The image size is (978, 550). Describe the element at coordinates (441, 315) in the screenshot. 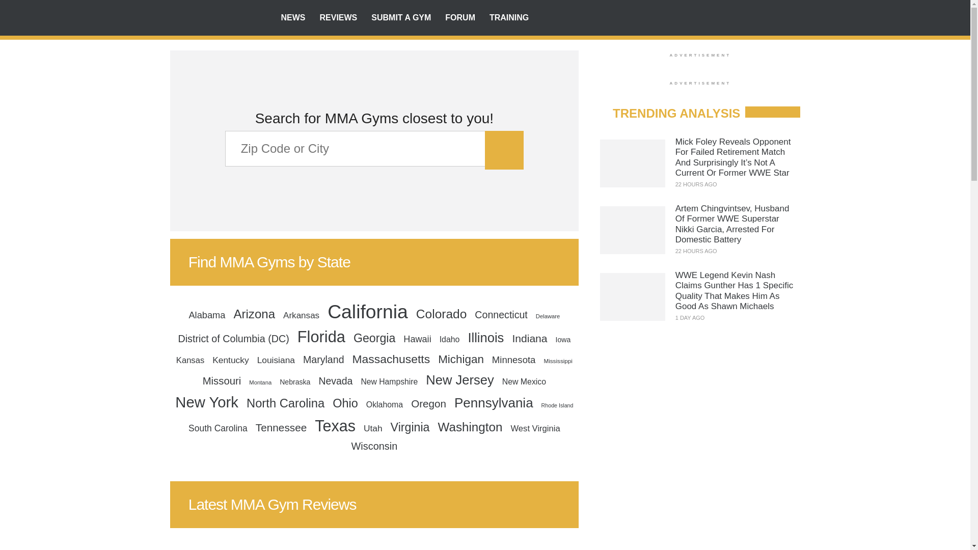

I see `Colorado` at that location.